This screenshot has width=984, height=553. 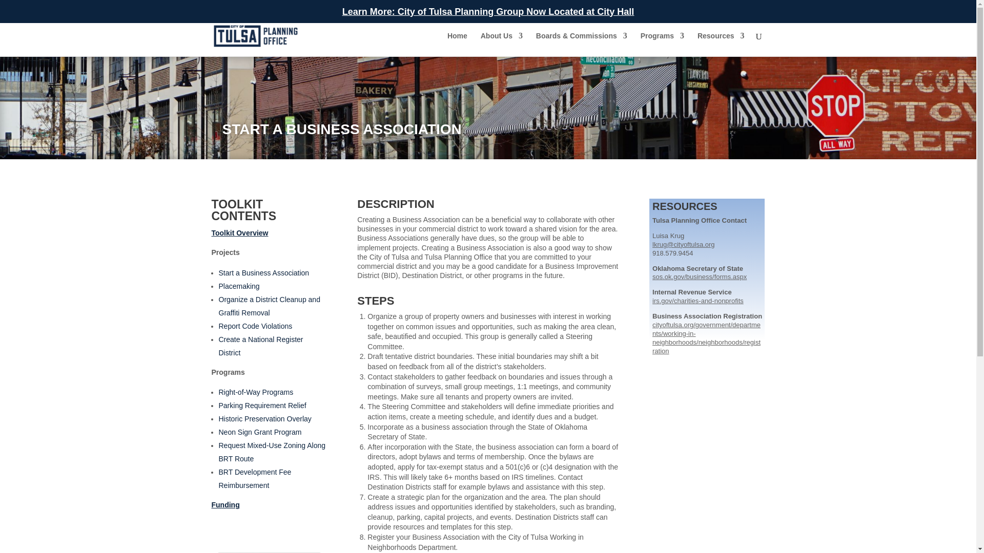 What do you see at coordinates (662, 44) in the screenshot?
I see `Programs` at bounding box center [662, 44].